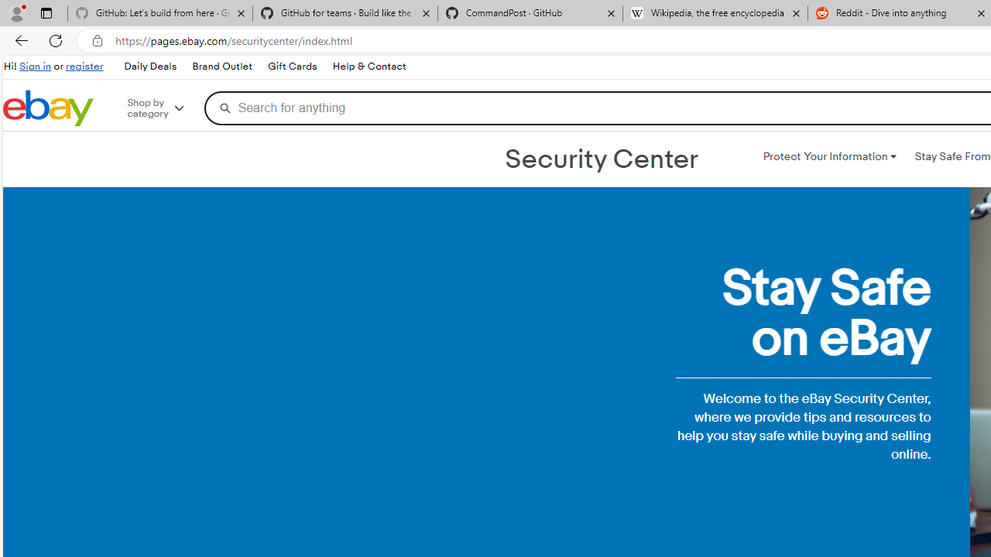 The image size is (991, 557). Describe the element at coordinates (291, 67) in the screenshot. I see `Gift Cards` at that location.